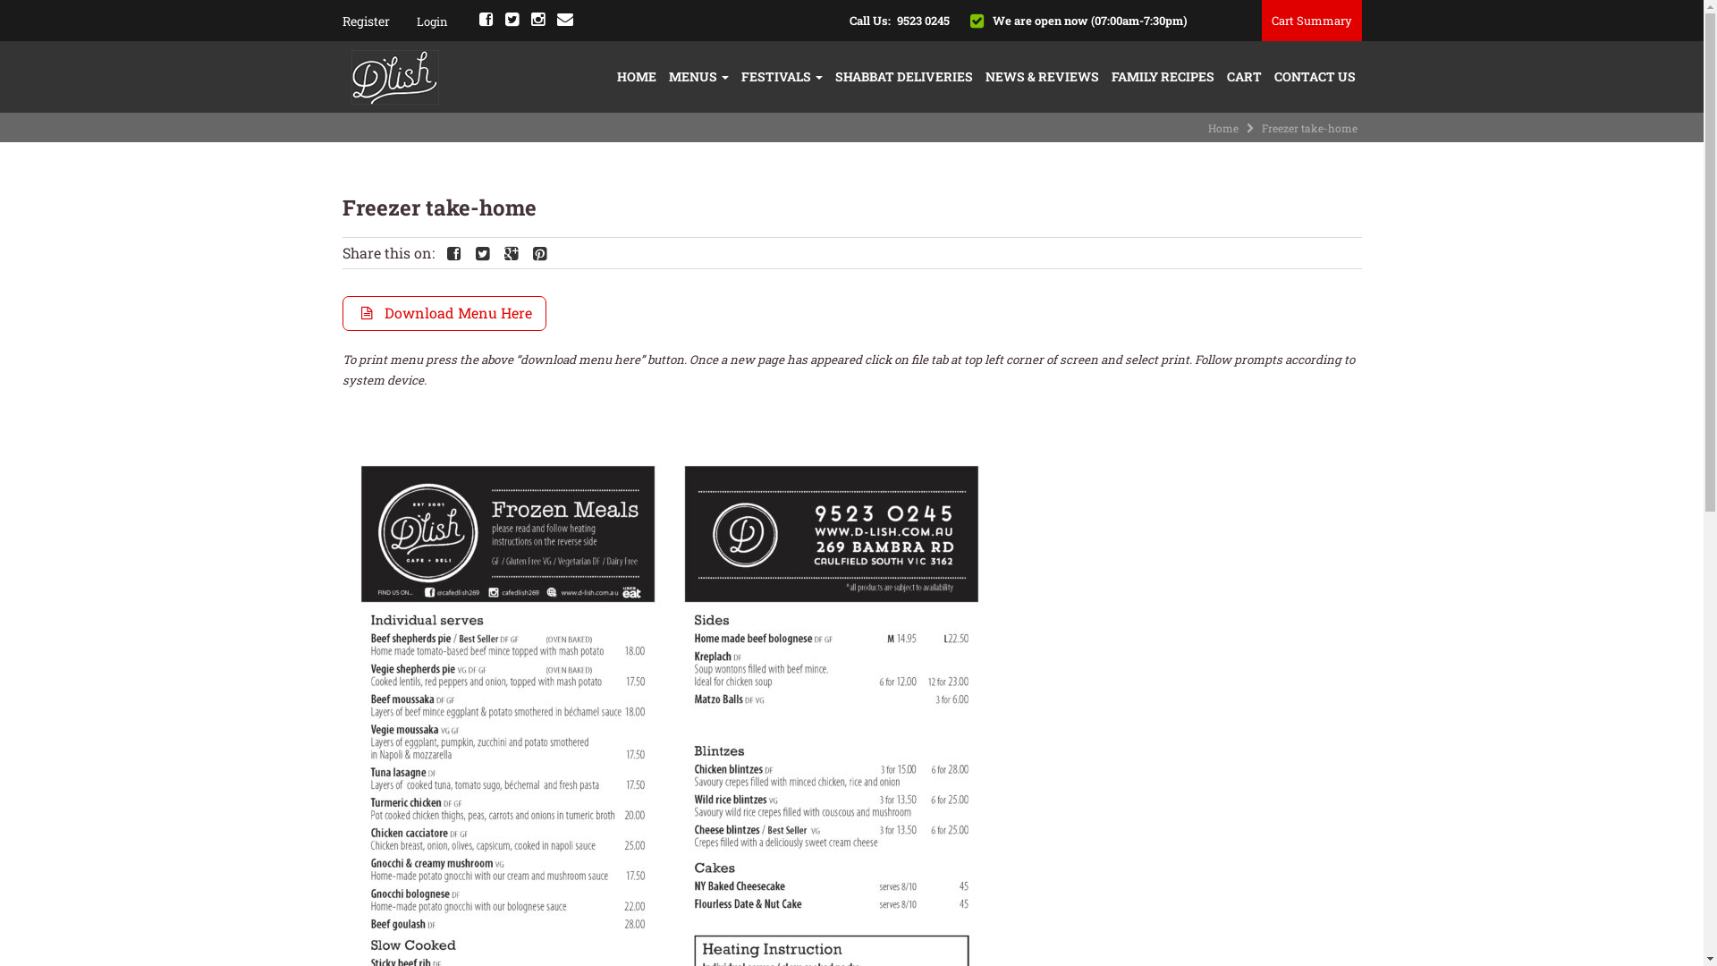  I want to click on Register, so click(399, 243).